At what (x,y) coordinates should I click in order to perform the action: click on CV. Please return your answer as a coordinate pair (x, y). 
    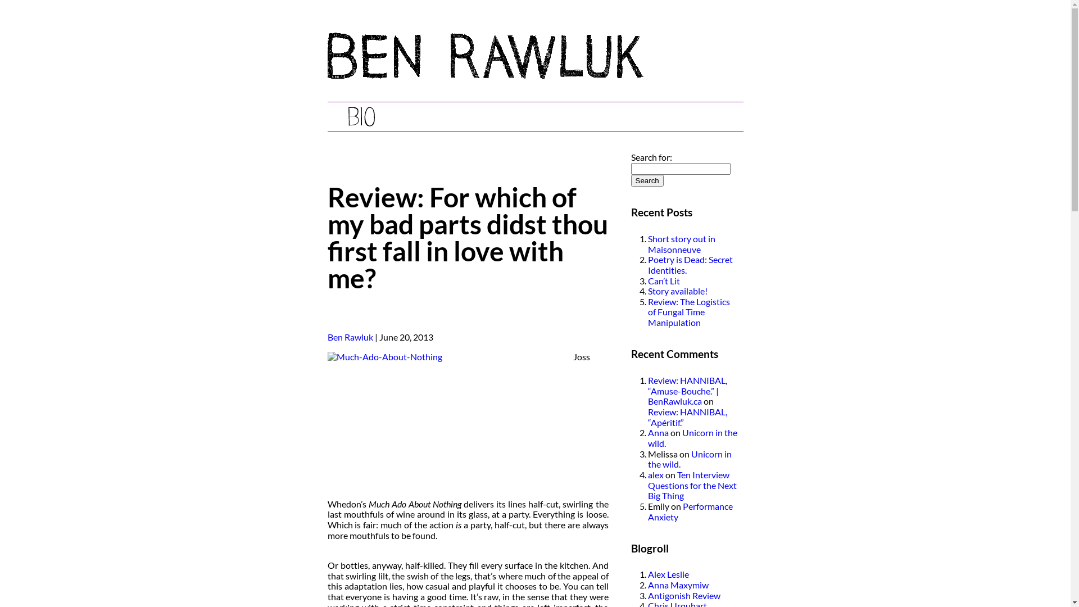
    Looking at the image, I should click on (432, 117).